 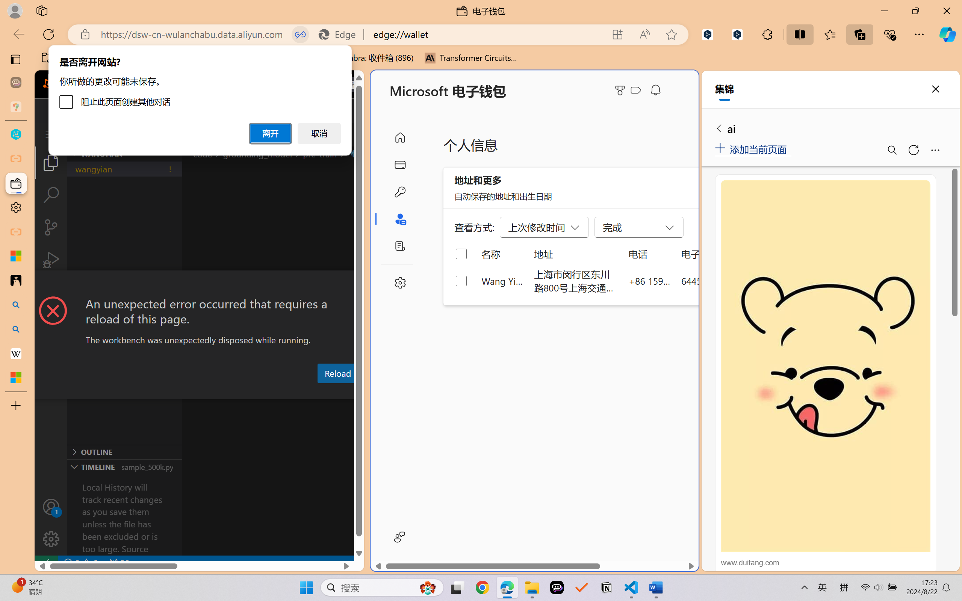 What do you see at coordinates (482, 587) in the screenshot?
I see `Google Chrome` at bounding box center [482, 587].